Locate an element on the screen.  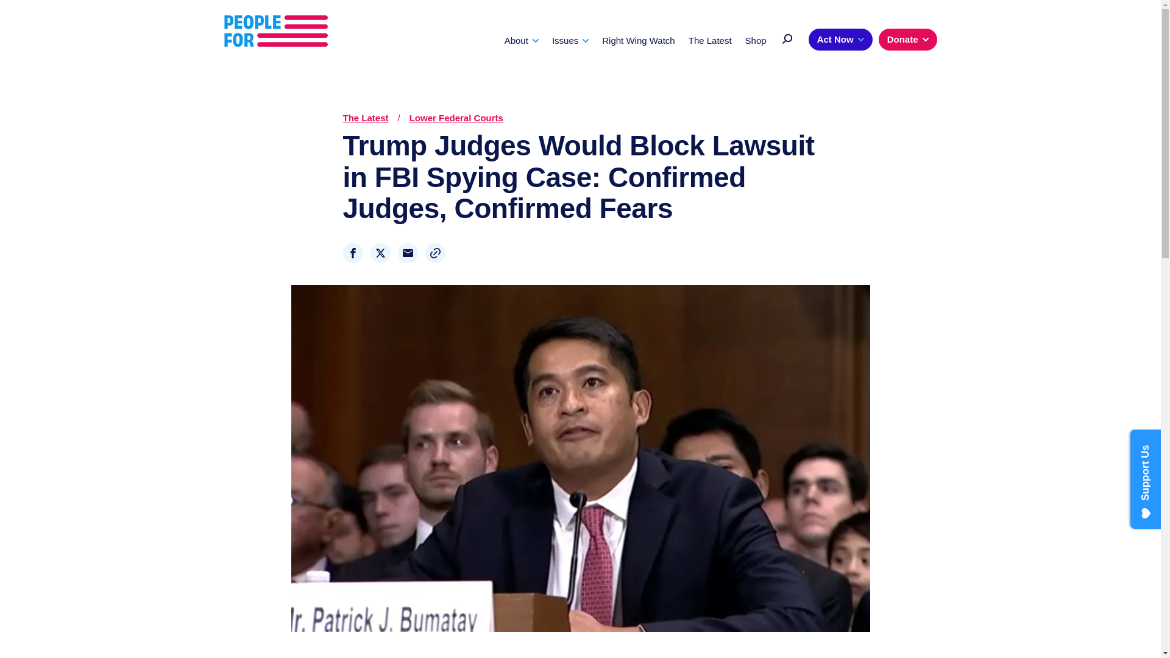
Home is located at coordinates (275, 31).